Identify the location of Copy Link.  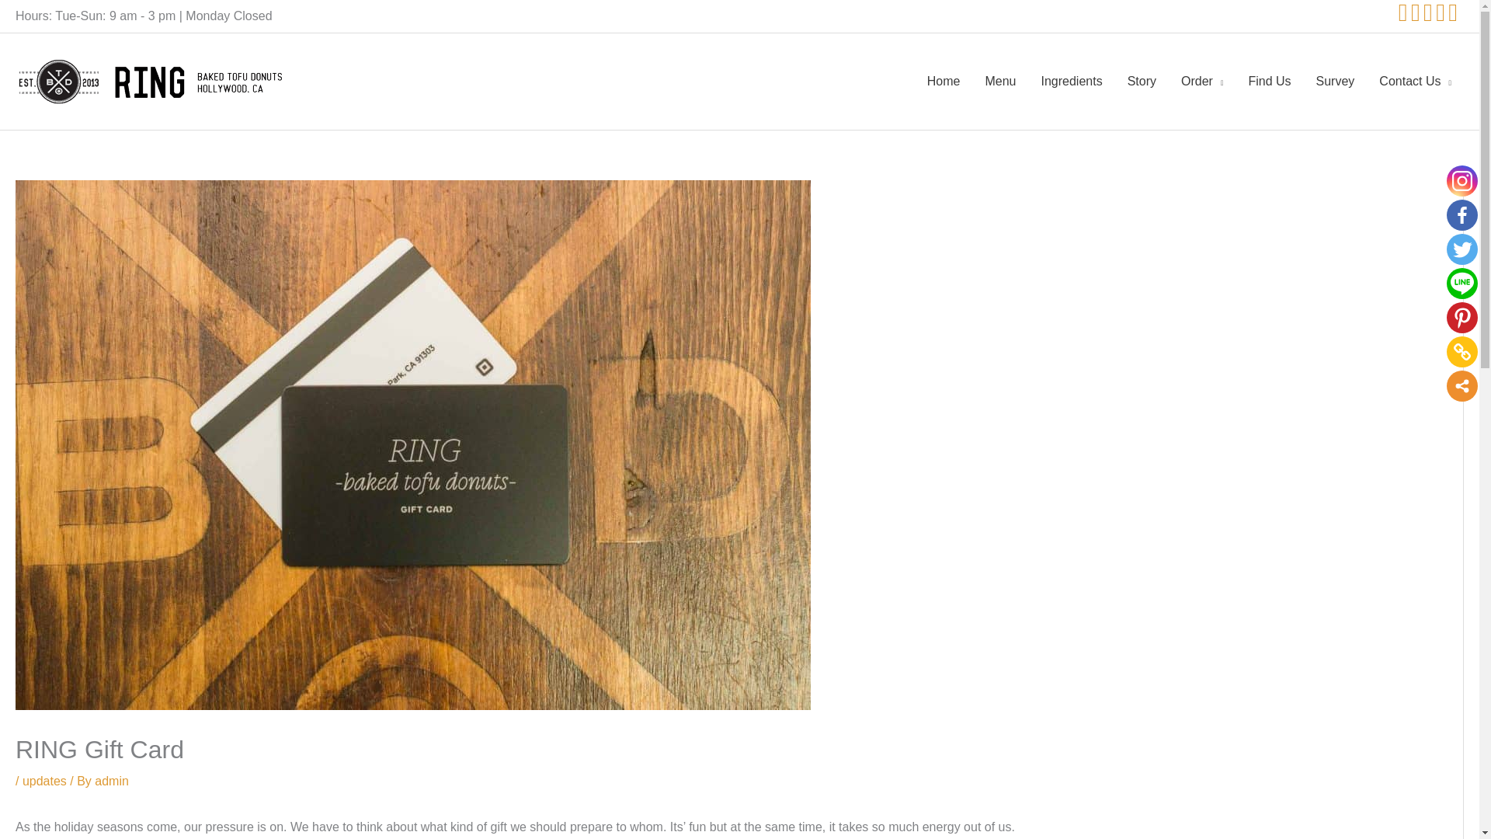
(1461, 352).